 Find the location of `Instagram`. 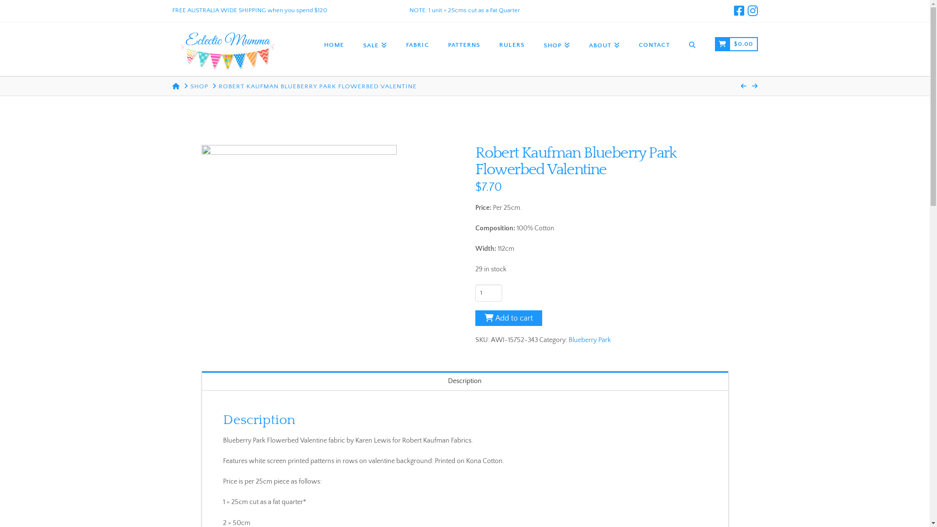

Instagram is located at coordinates (753, 11).